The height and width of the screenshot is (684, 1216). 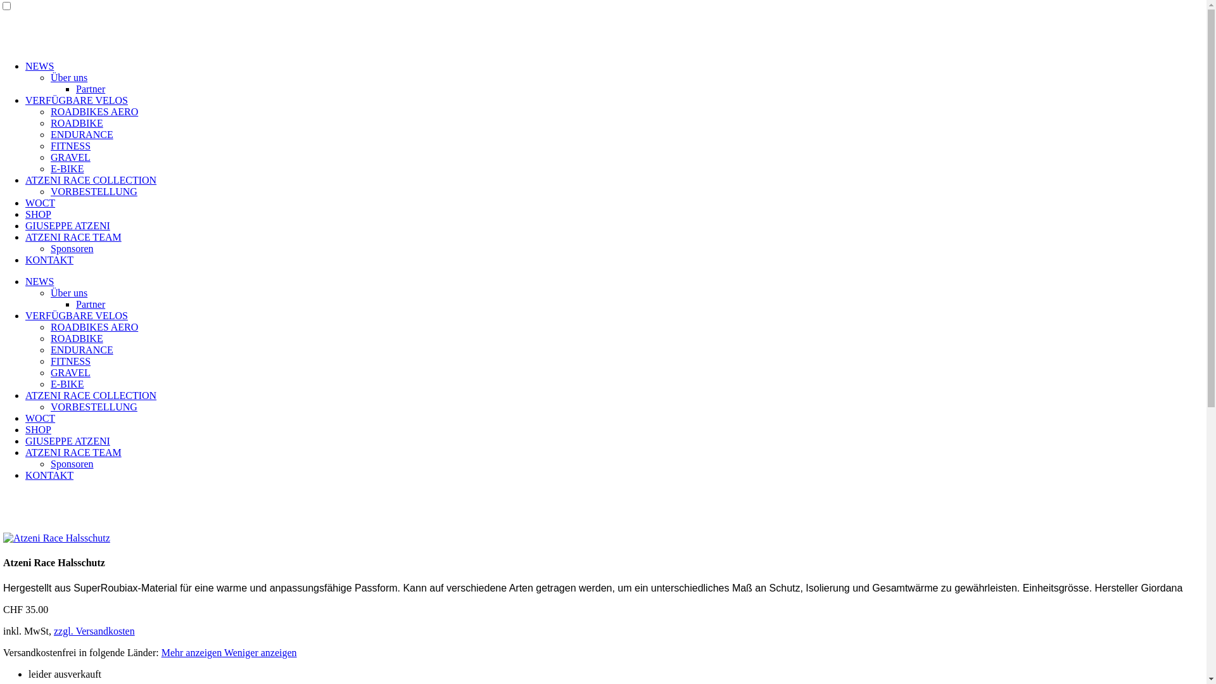 I want to click on ENDURANCE, so click(x=82, y=134).